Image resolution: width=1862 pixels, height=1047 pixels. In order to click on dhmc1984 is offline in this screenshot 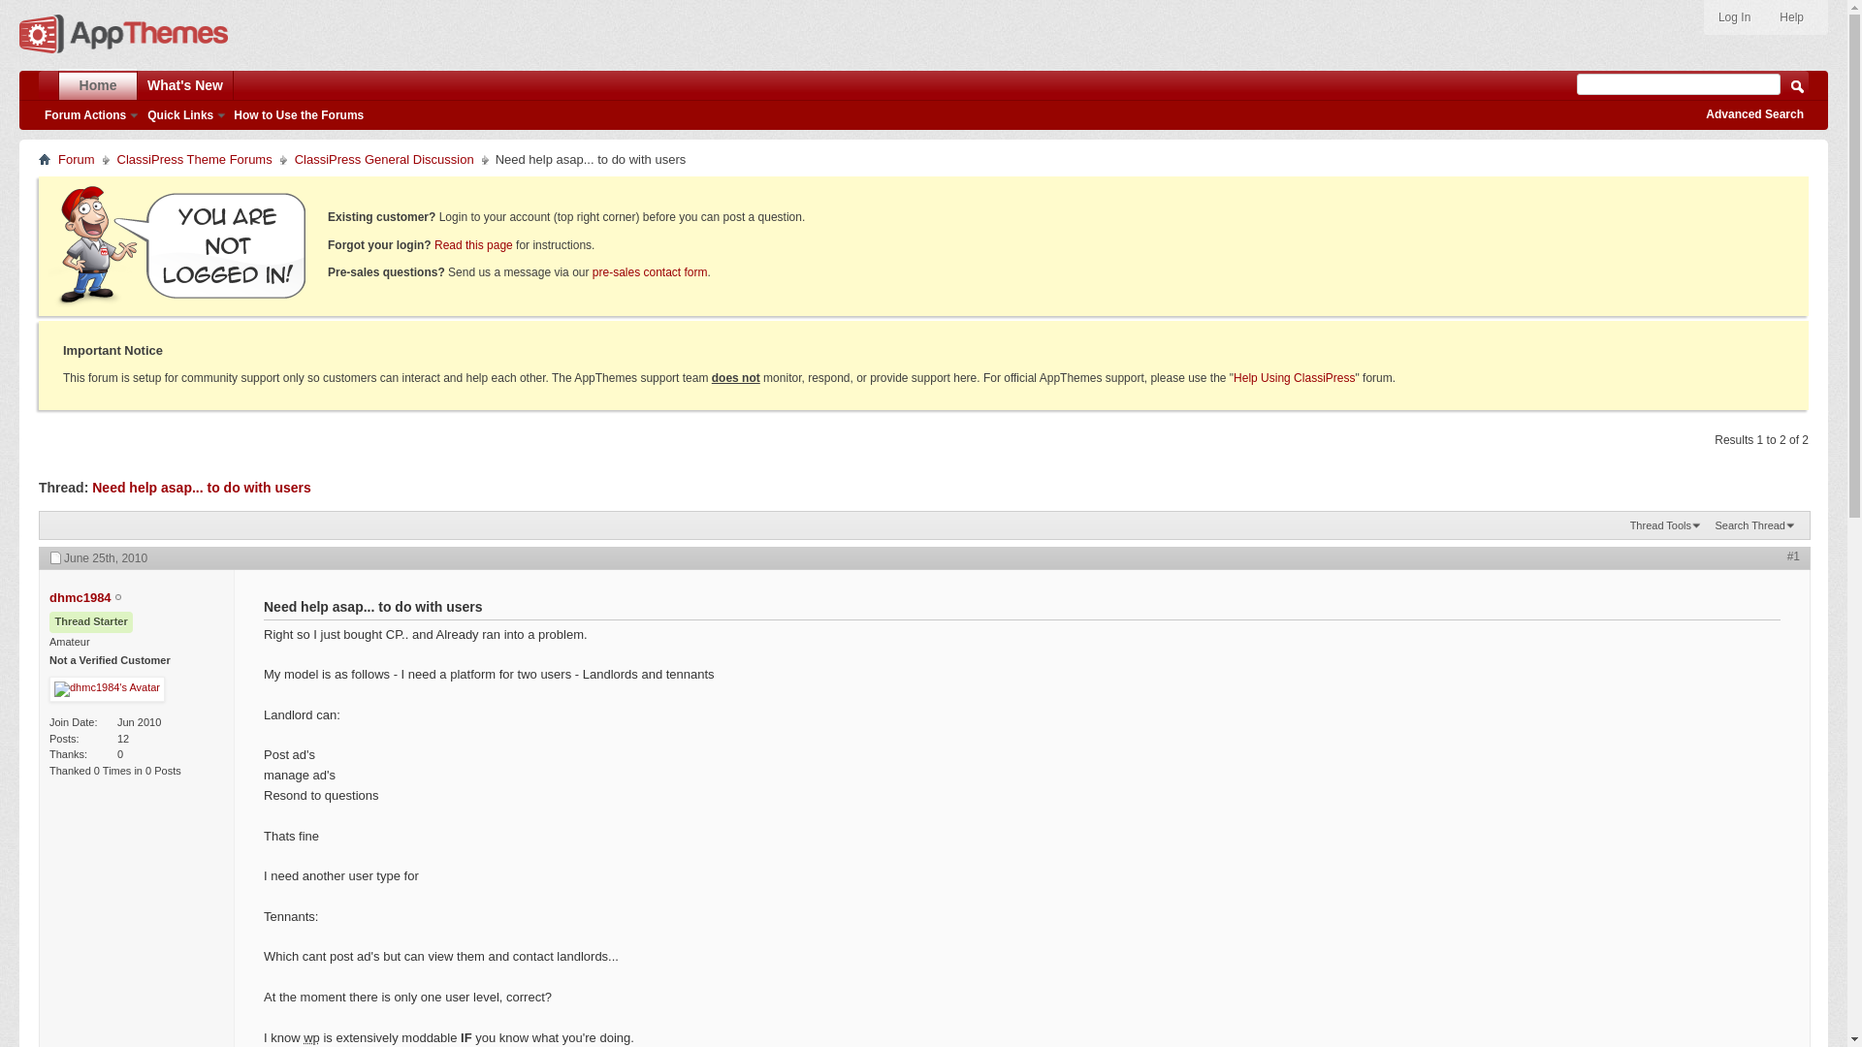, I will do `click(107, 688)`.